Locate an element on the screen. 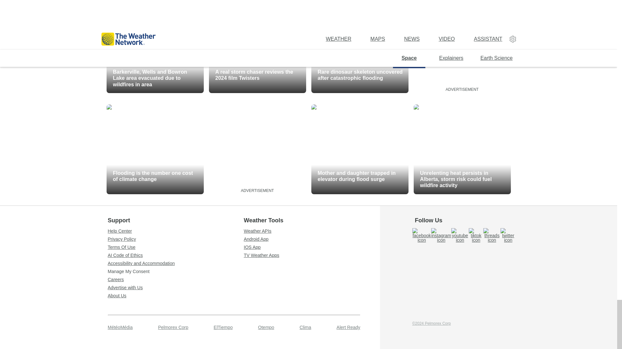 This screenshot has height=349, width=622. Advertise with Us is located at coordinates (176, 288).